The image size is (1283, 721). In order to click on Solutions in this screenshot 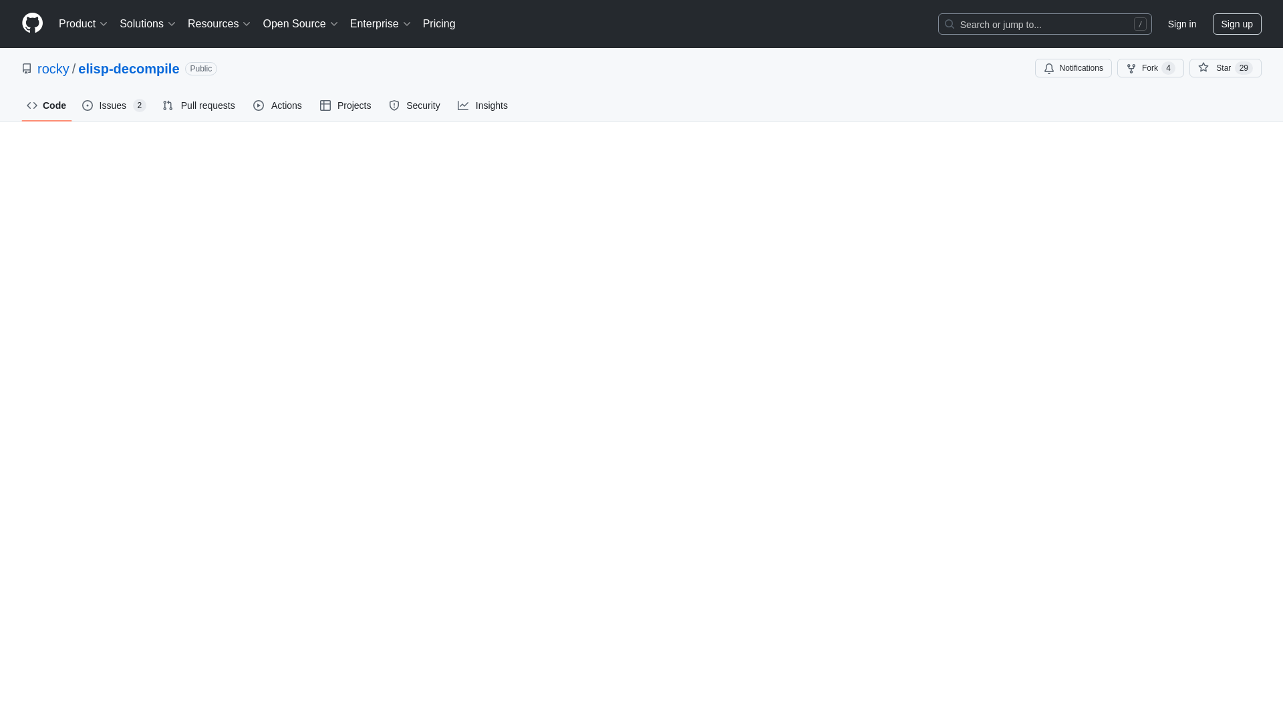, I will do `click(148, 24)`.